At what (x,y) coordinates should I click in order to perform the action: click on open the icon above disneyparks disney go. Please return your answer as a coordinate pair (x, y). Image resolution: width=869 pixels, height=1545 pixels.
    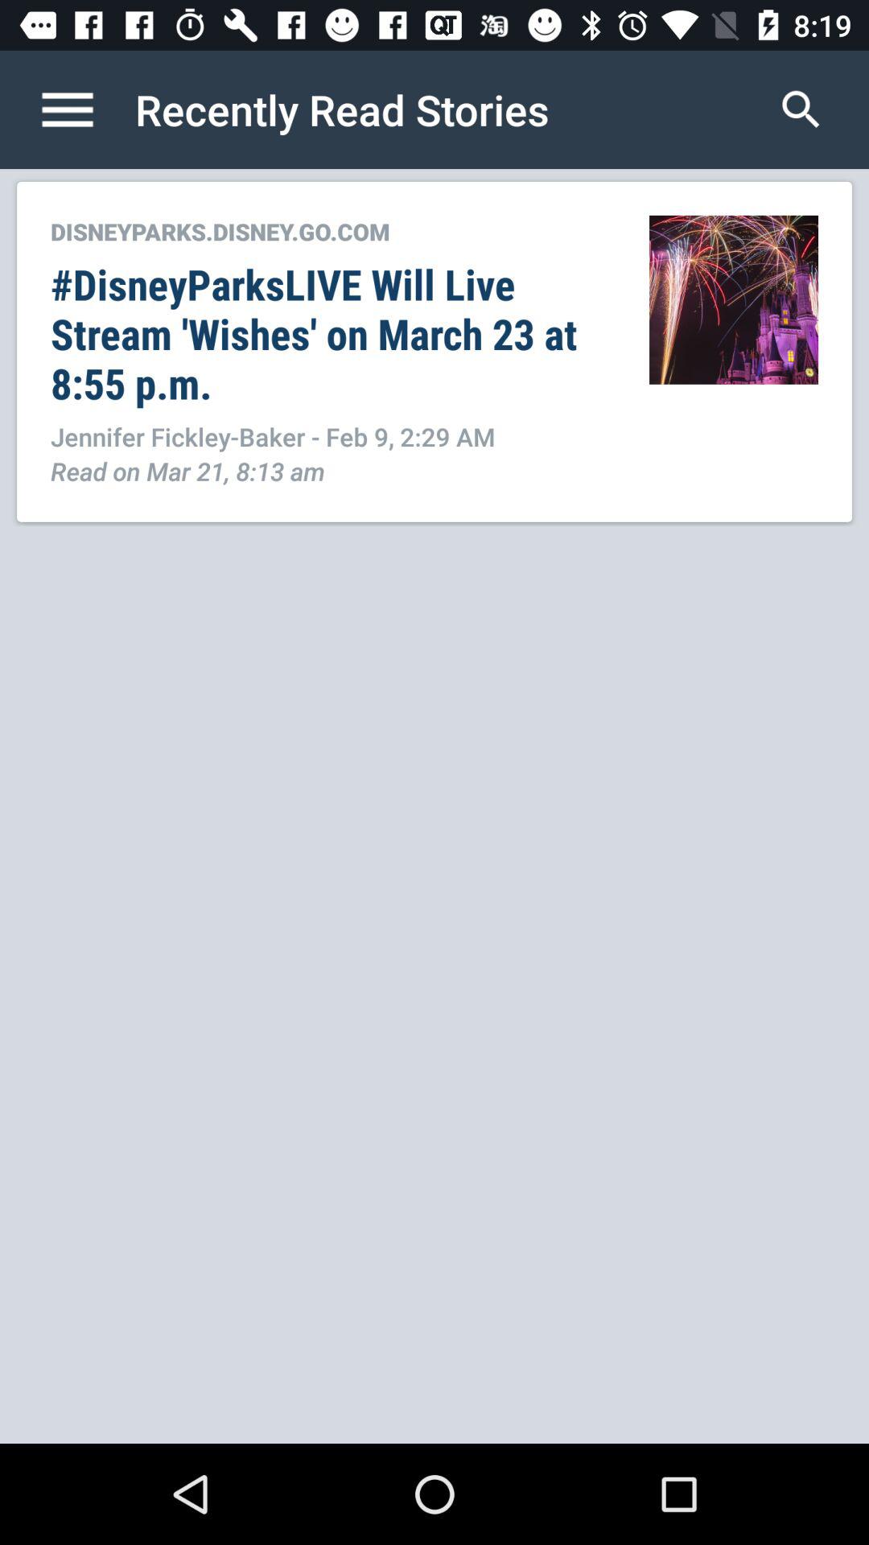
    Looking at the image, I should click on (84, 109).